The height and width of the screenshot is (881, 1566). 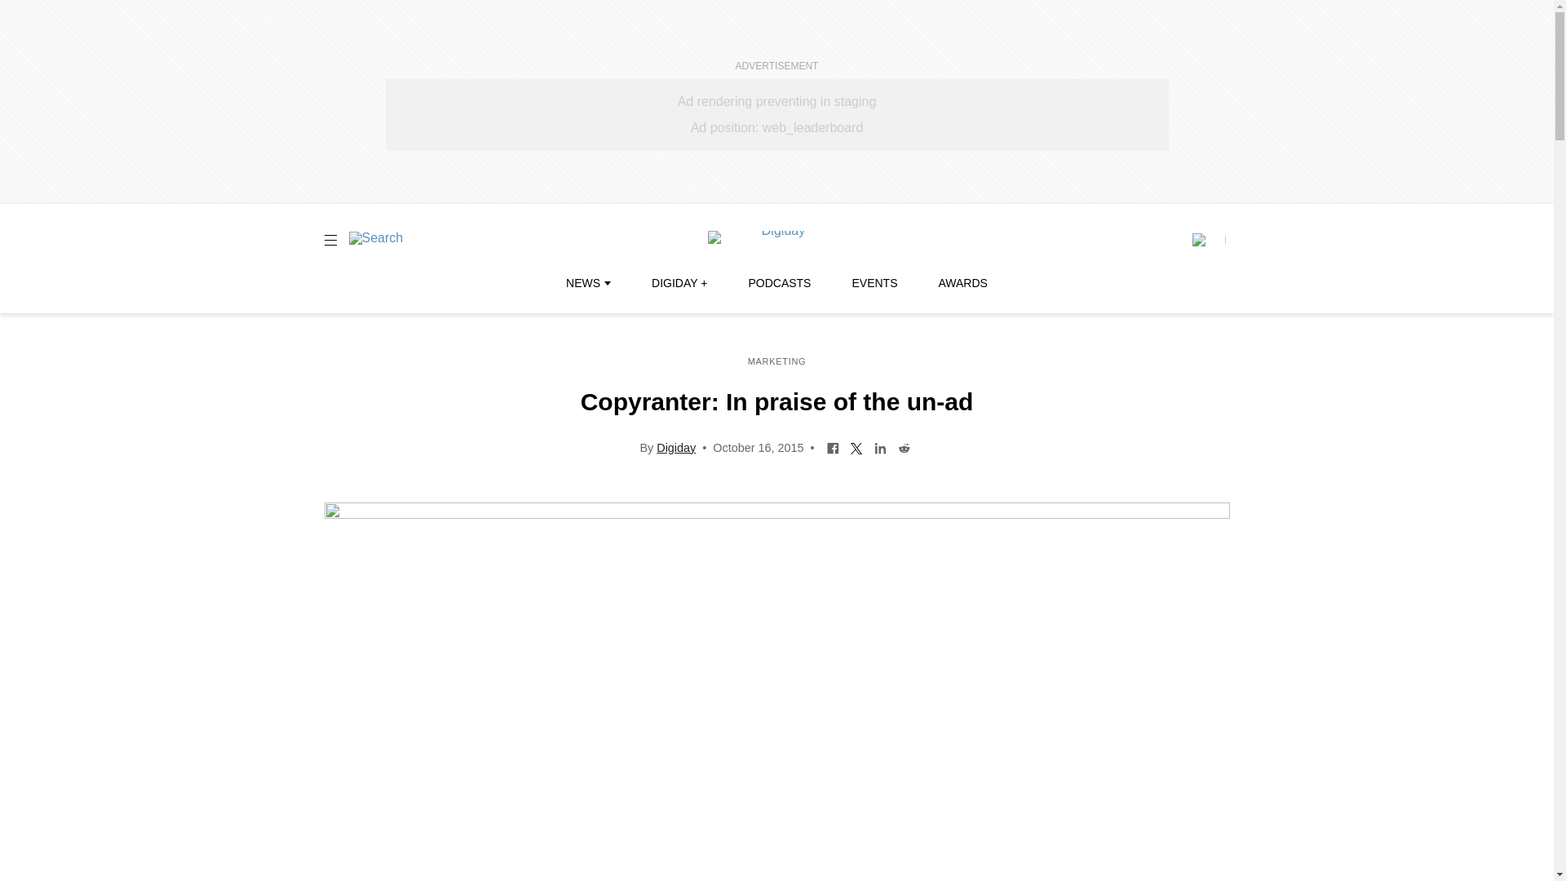 I want to click on PODCASTS, so click(x=780, y=283).